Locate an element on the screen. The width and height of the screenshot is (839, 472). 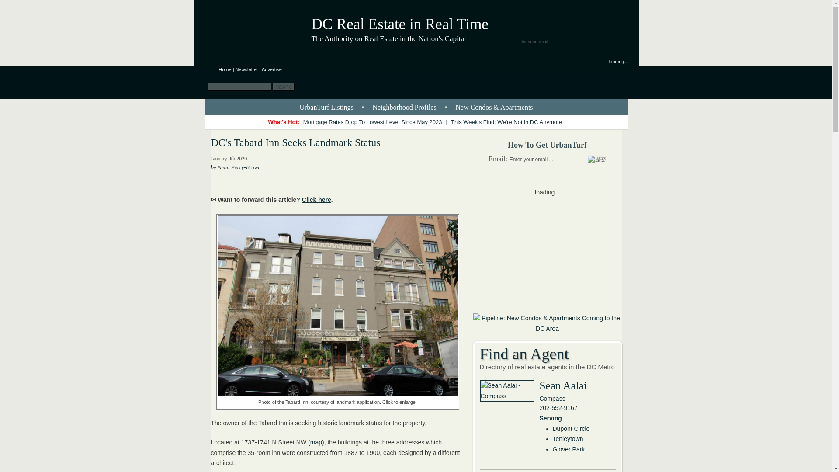
Advertise is located at coordinates (272, 69).